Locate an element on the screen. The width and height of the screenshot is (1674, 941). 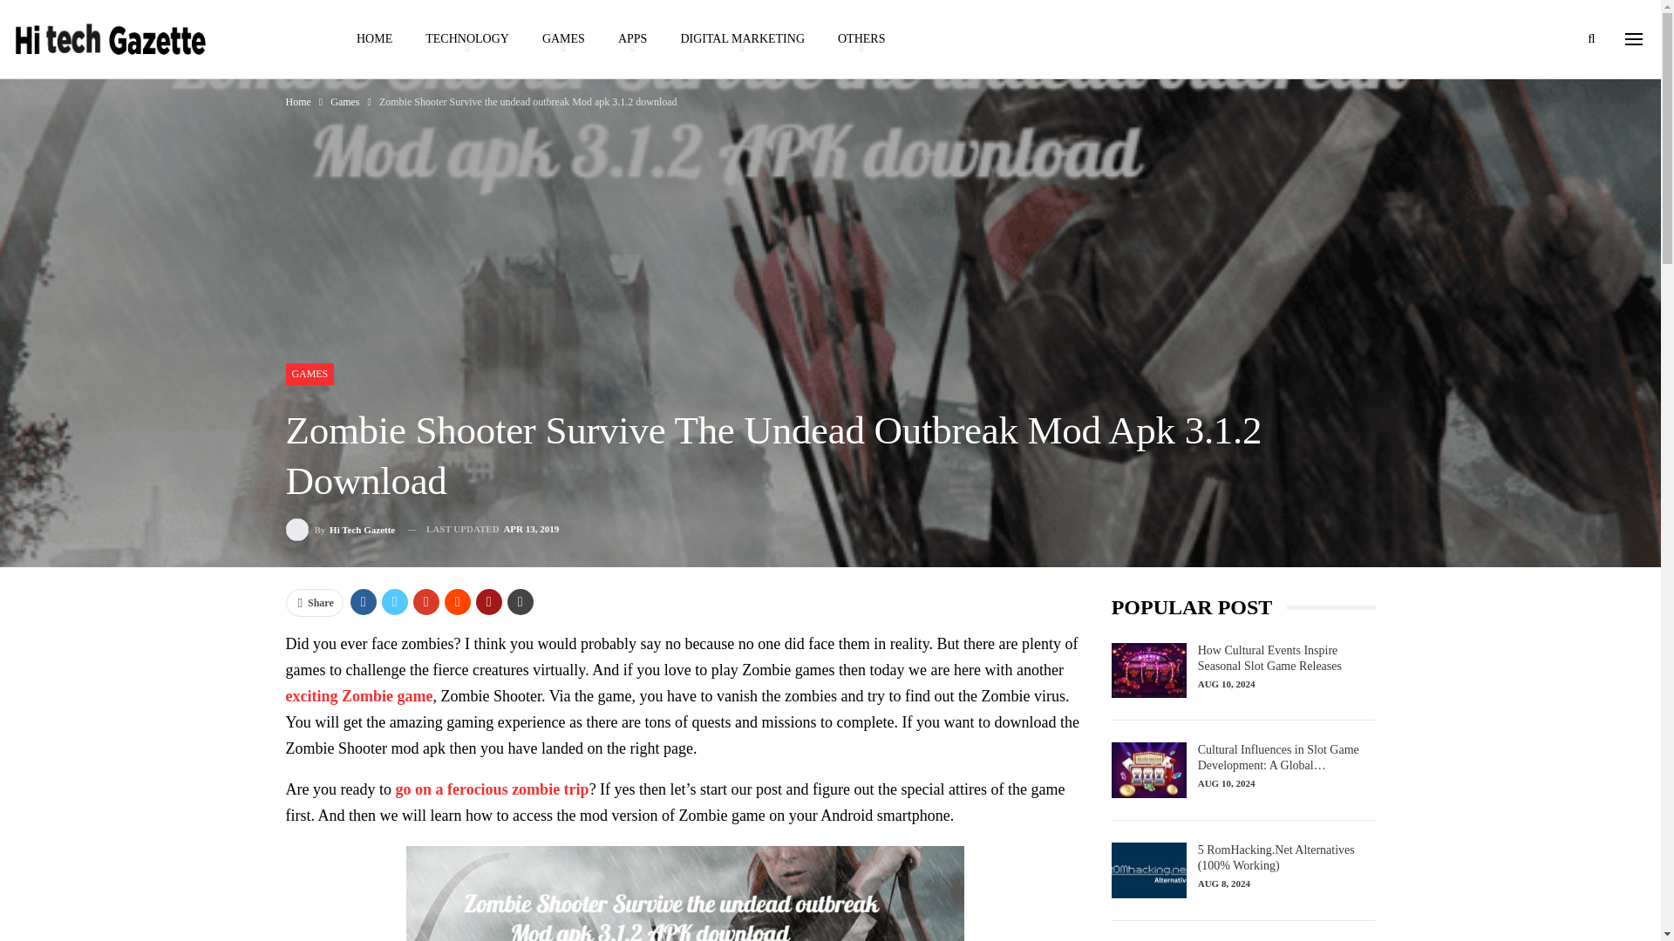
Browse Author Articles is located at coordinates (340, 530).